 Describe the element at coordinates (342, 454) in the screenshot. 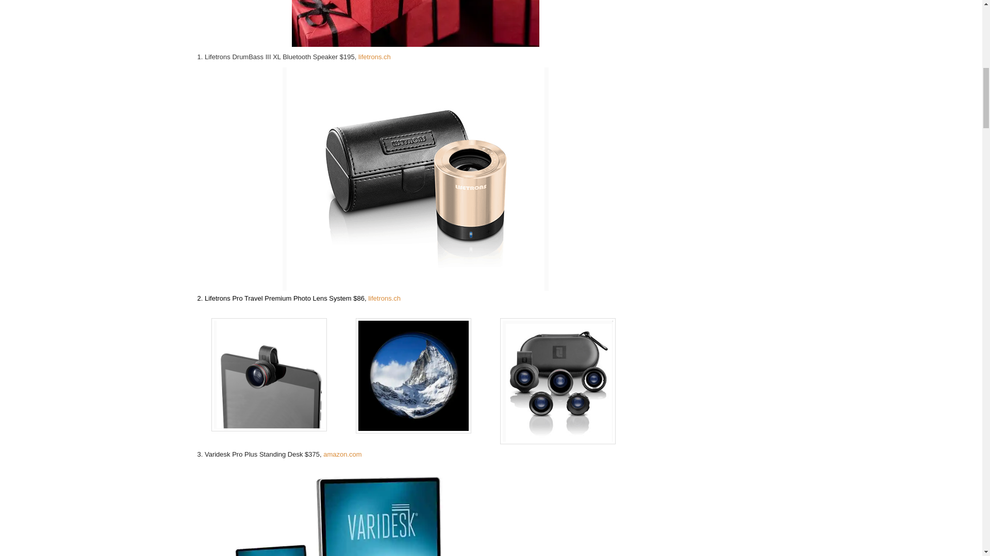

I see `amazon.com` at that location.